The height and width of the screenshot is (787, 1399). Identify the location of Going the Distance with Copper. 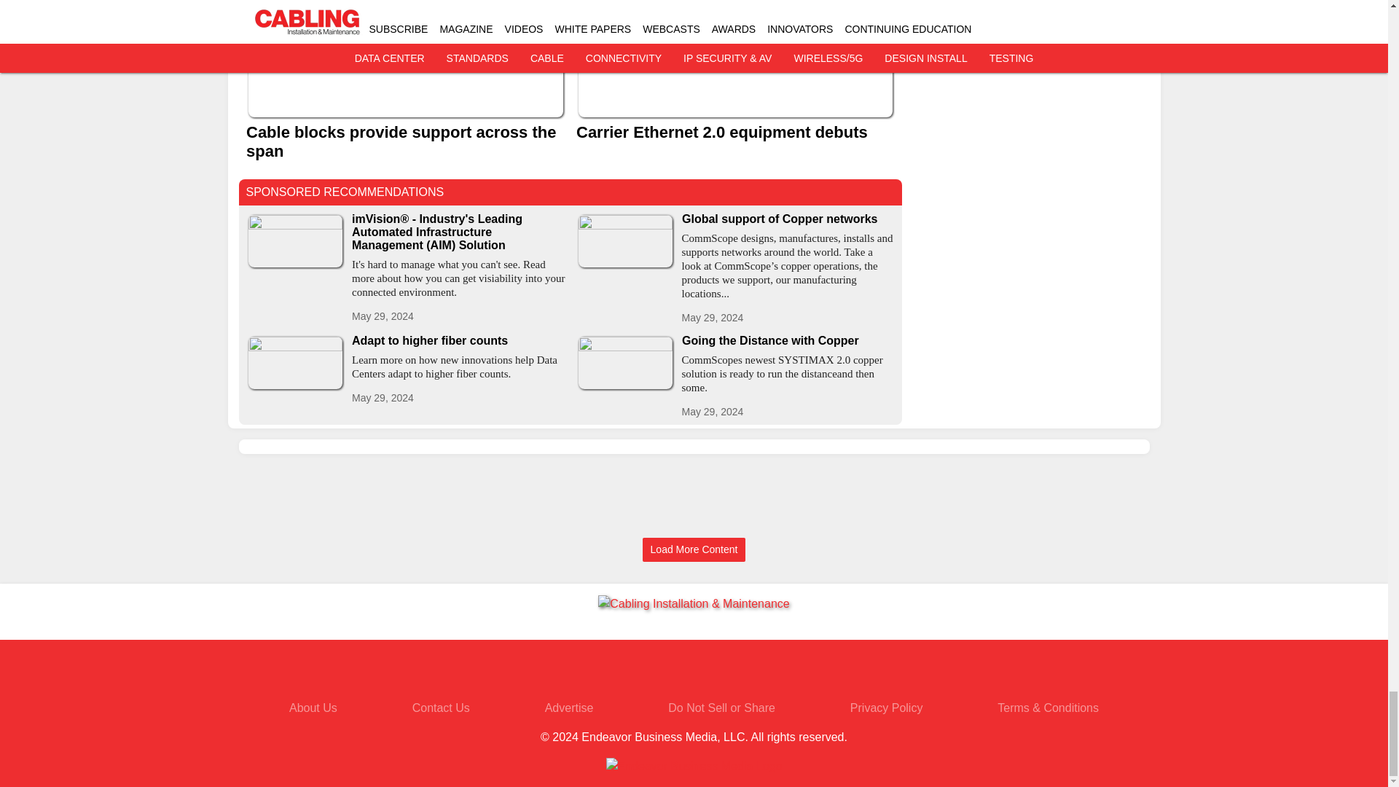
(788, 341).